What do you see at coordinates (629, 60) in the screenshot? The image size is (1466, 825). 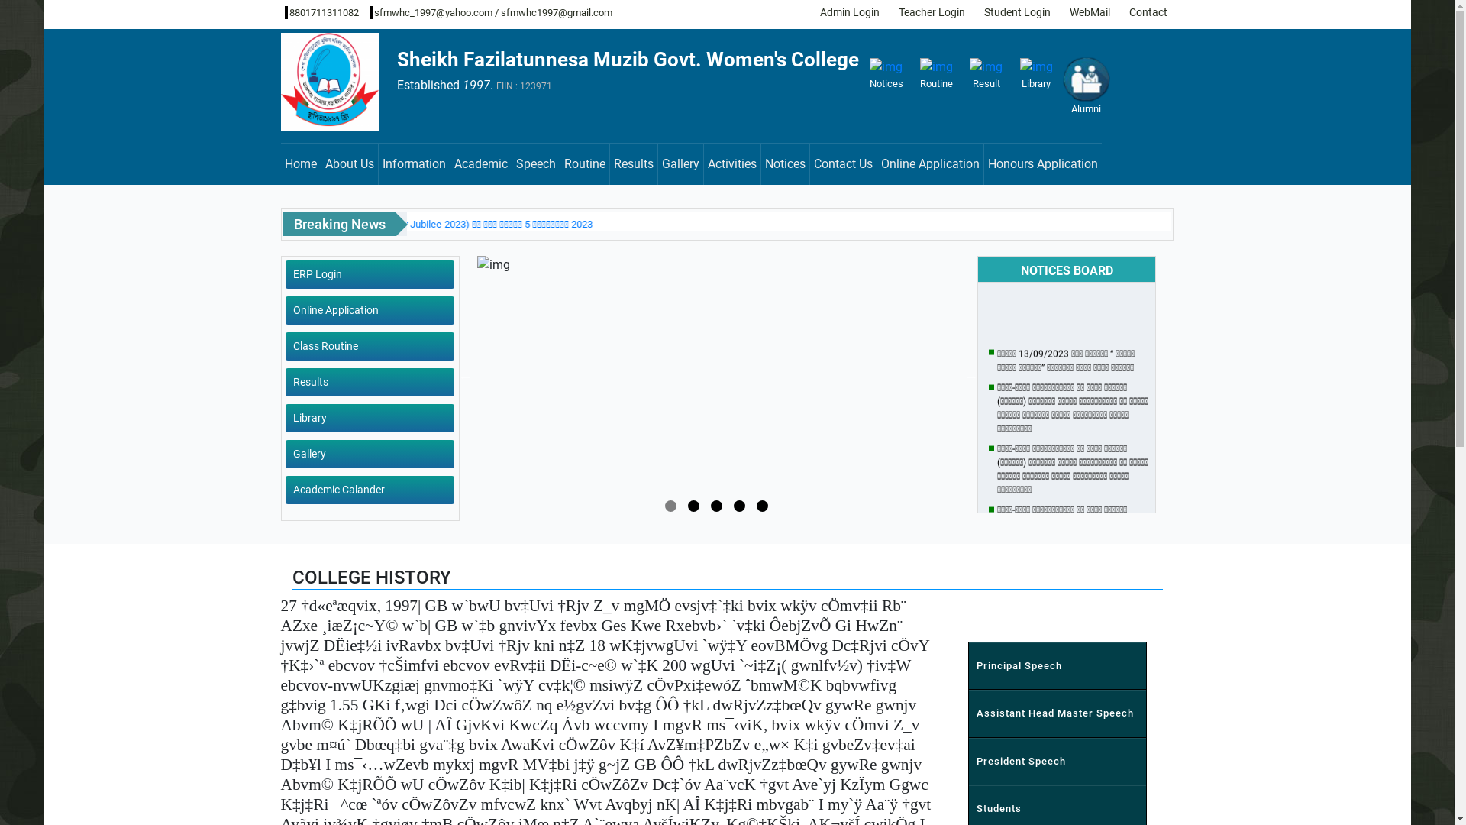 I see `Sheikh Fazilatunnesa Muzib Govt. Women'S College` at bounding box center [629, 60].